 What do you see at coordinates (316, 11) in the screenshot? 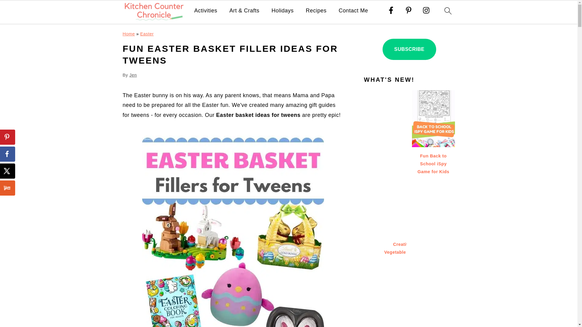
I see `Recipes` at bounding box center [316, 11].